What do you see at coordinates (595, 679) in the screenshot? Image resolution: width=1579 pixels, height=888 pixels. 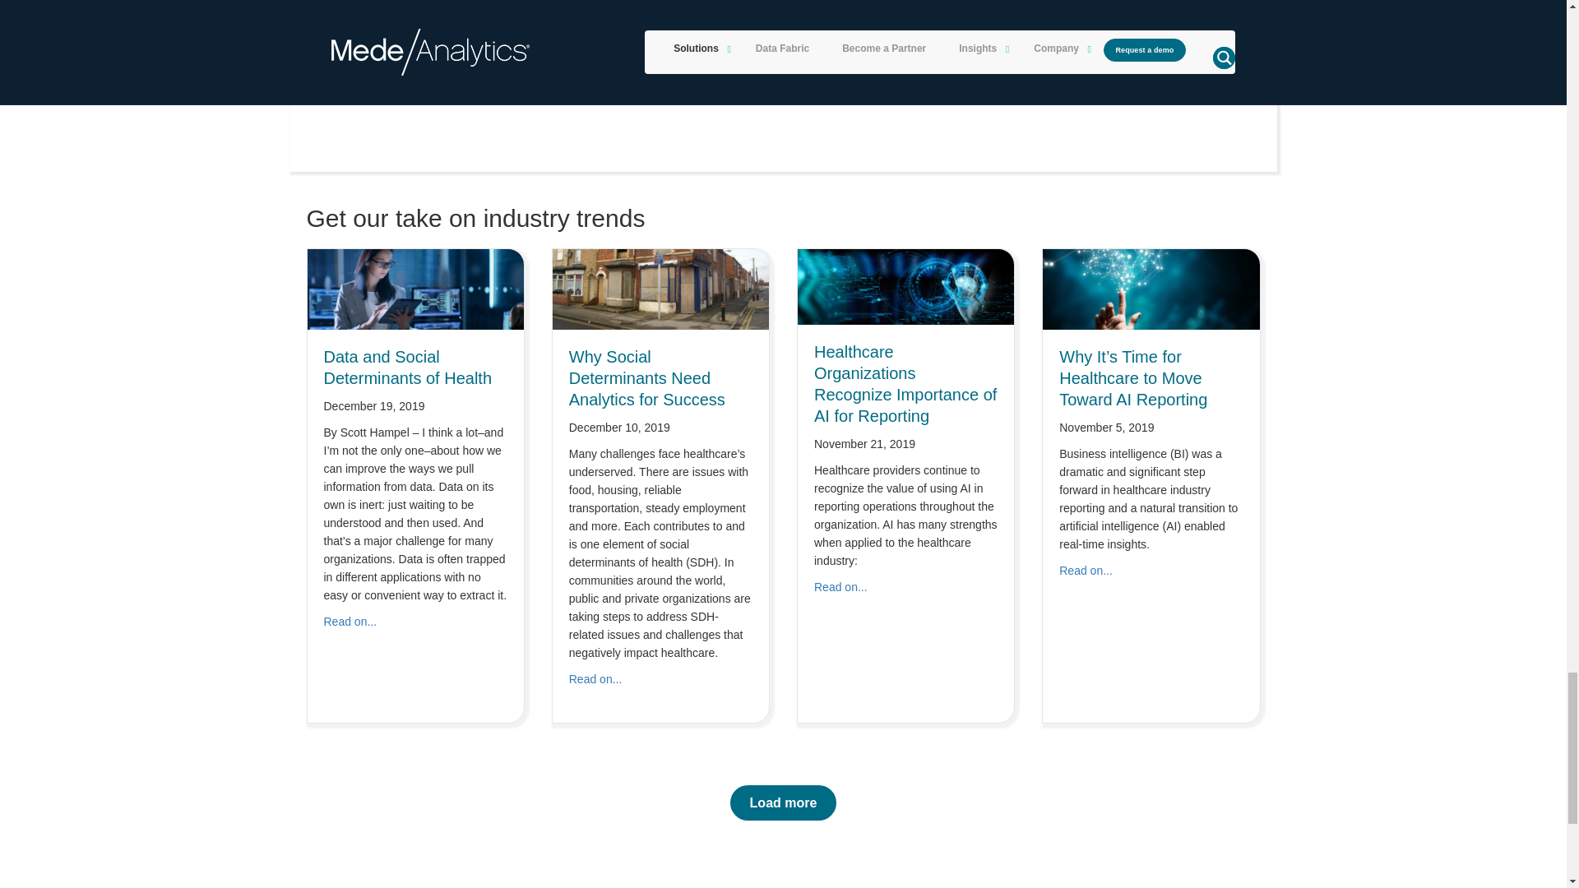 I see `Why Social Determinants Need Analytics for Success` at bounding box center [595, 679].